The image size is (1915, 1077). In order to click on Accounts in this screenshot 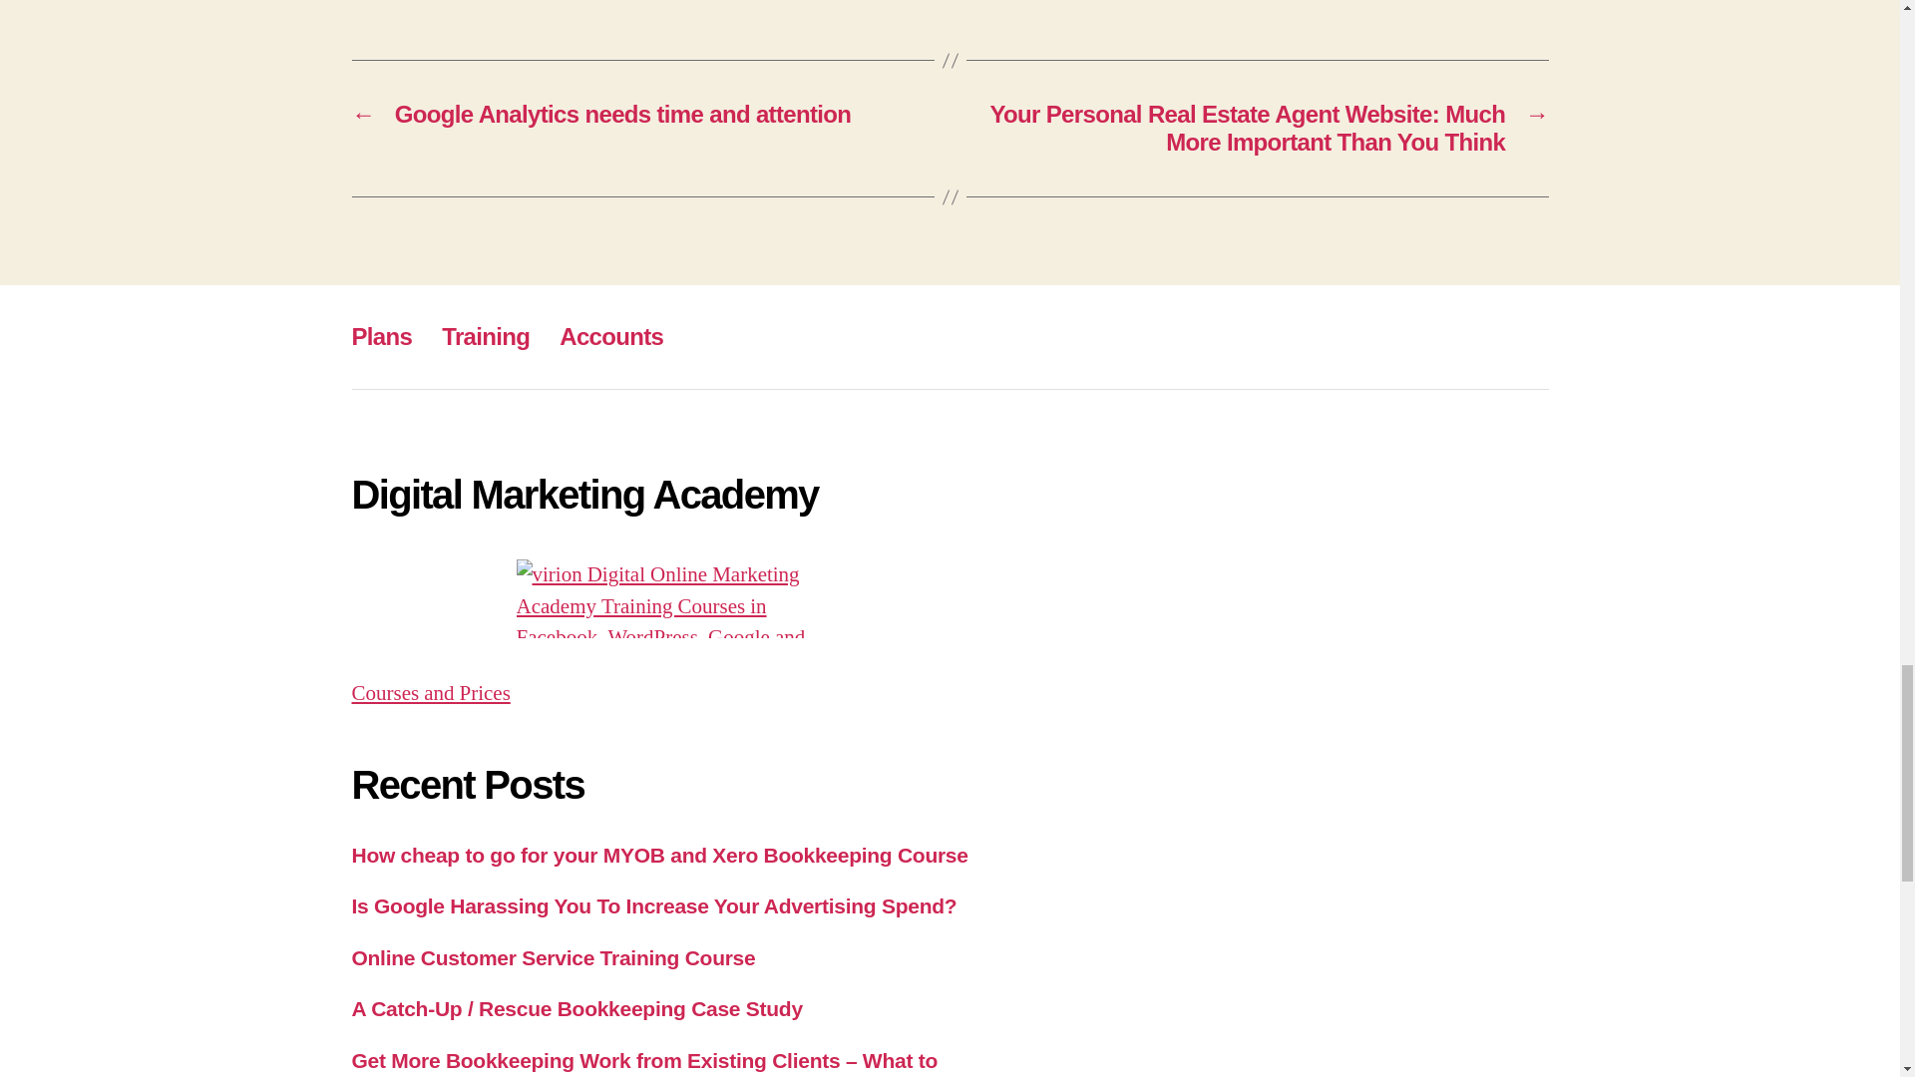, I will do `click(610, 337)`.